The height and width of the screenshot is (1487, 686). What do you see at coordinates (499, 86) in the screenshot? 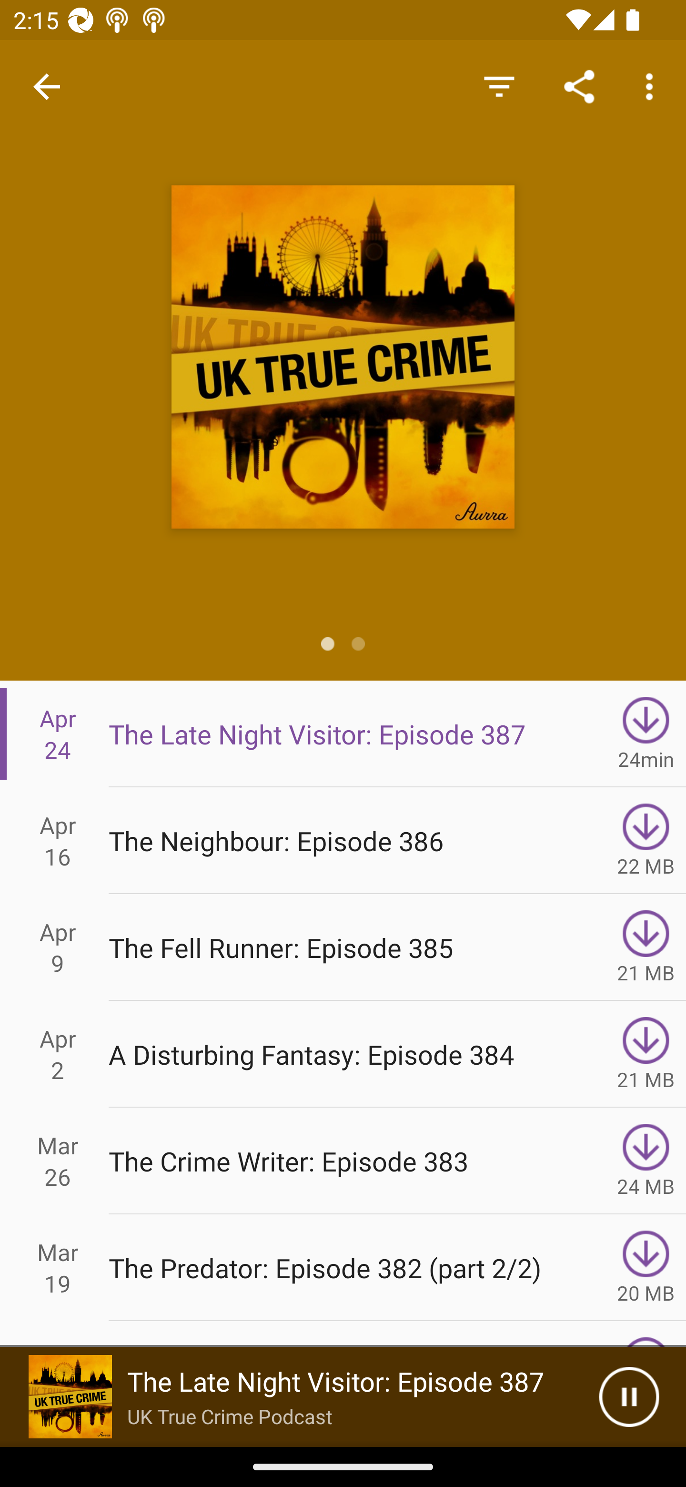
I see `Hide Episodes` at bounding box center [499, 86].